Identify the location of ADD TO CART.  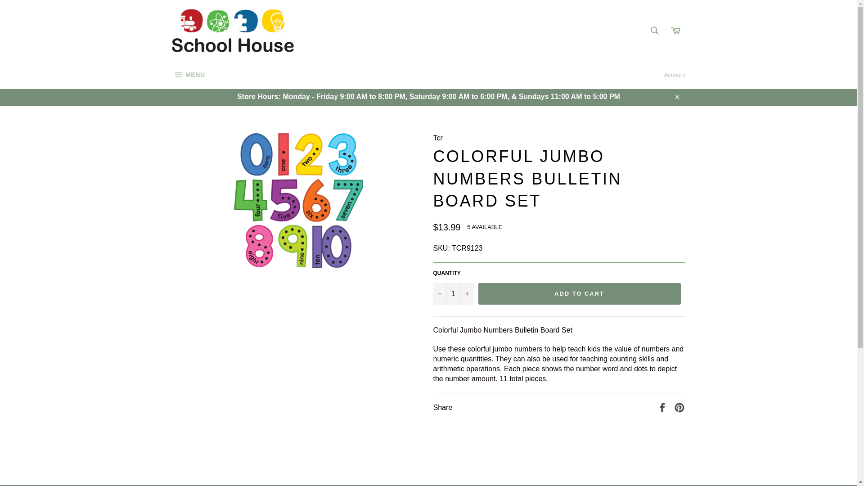
(579, 293).